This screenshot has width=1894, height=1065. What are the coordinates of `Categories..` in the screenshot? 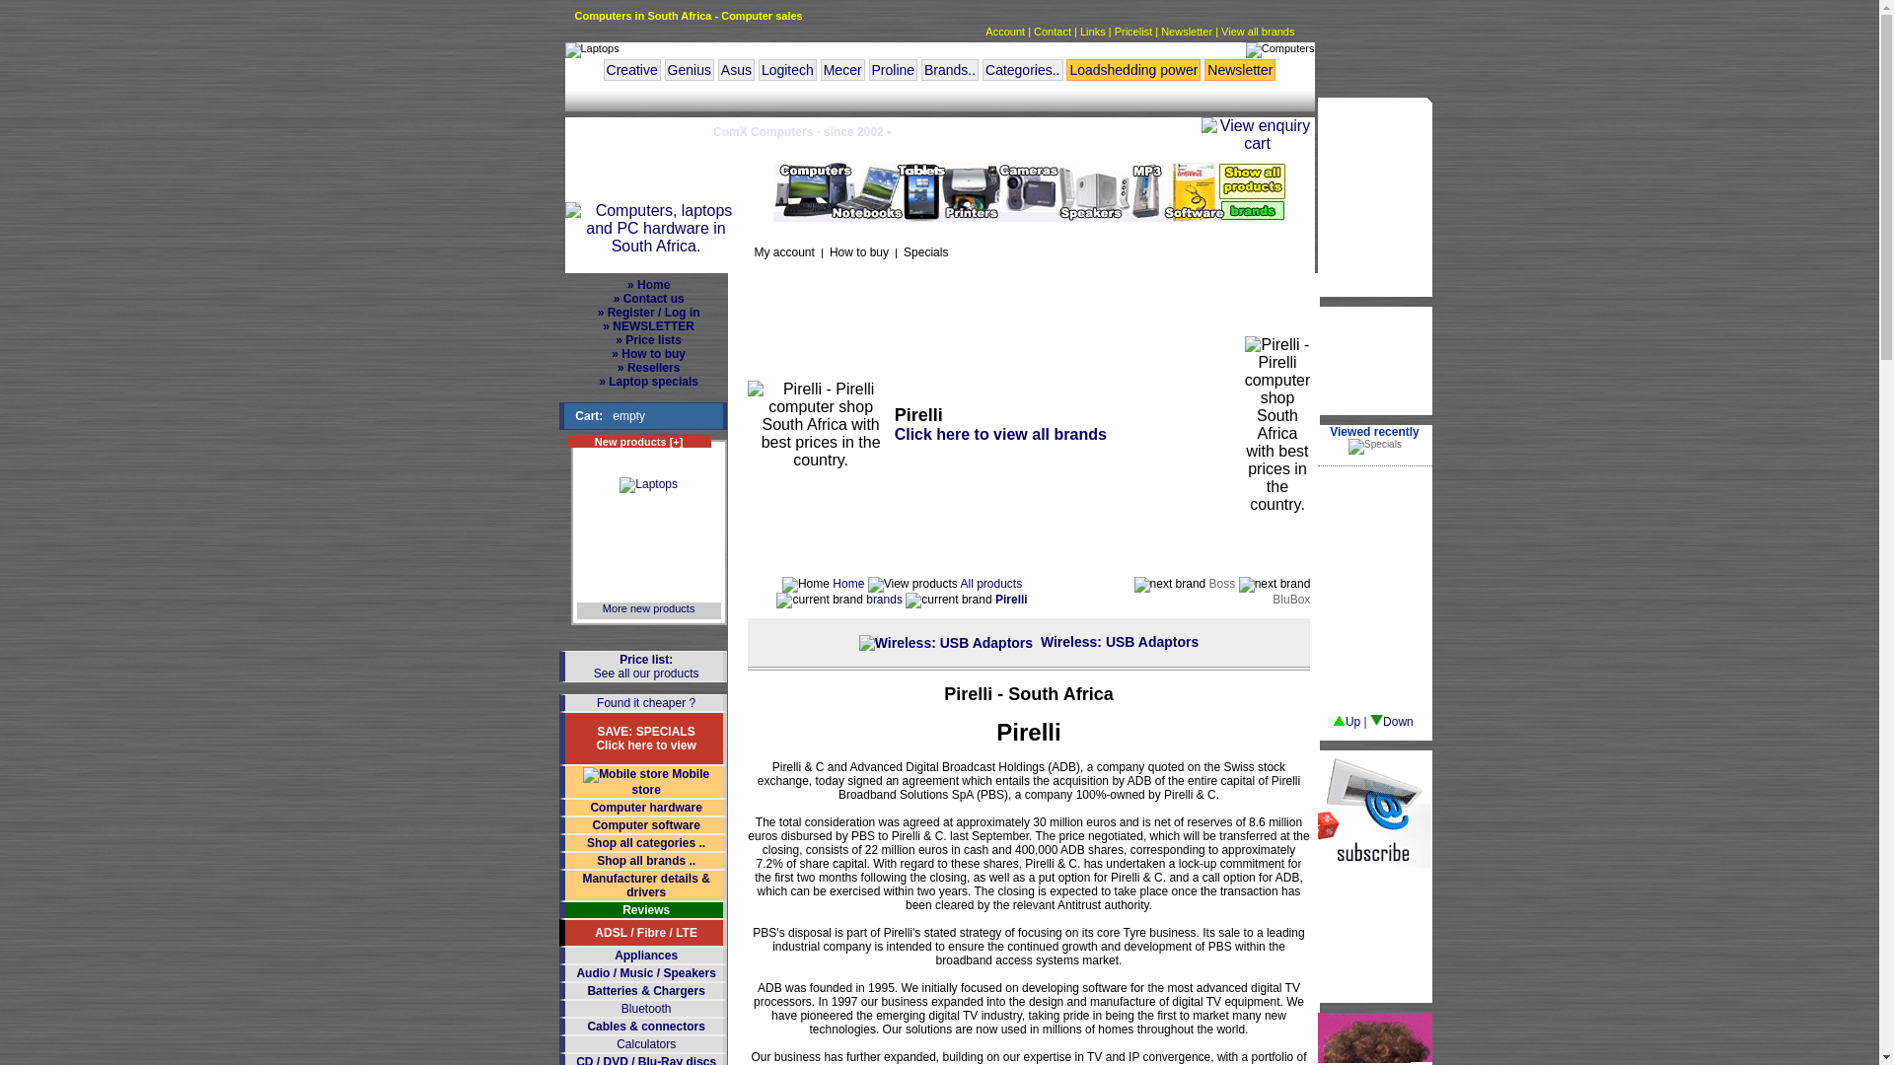 It's located at (1022, 70).